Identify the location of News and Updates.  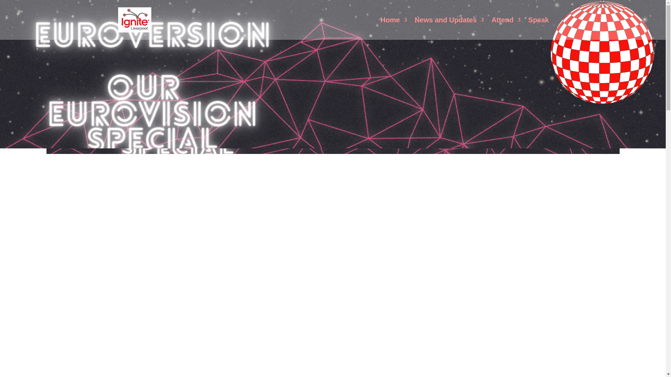
(449, 29).